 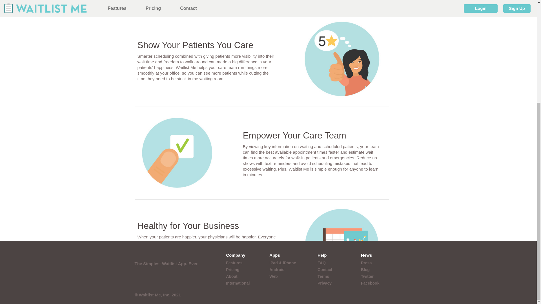 I want to click on Press, so click(x=366, y=110).